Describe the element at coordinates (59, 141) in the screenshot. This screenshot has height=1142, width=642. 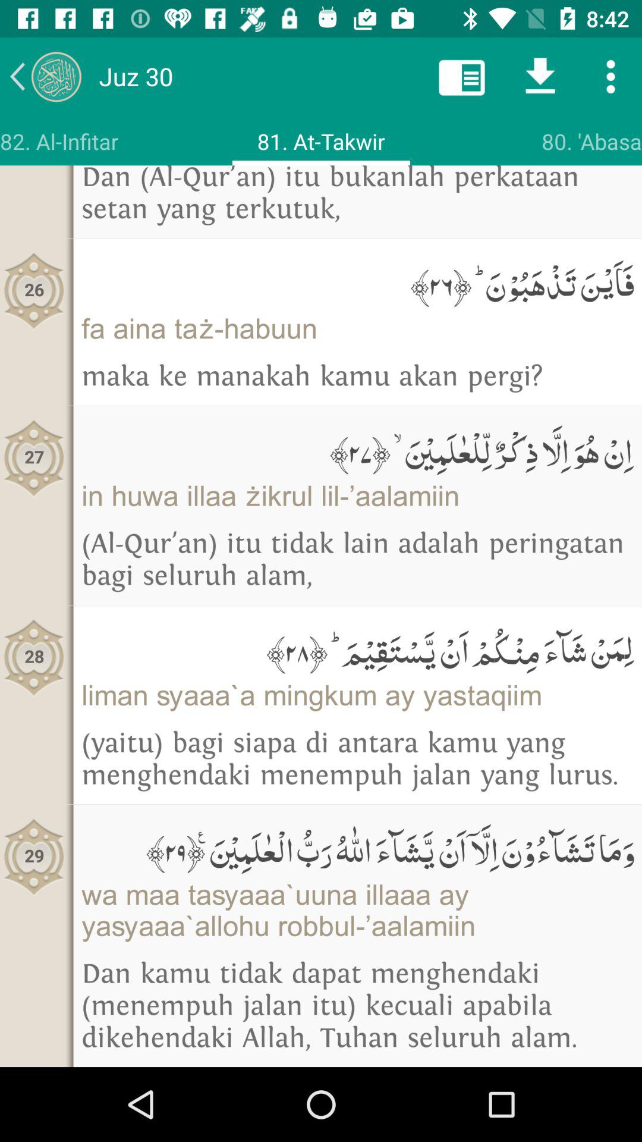
I see `press the icon above dan al qur icon` at that location.